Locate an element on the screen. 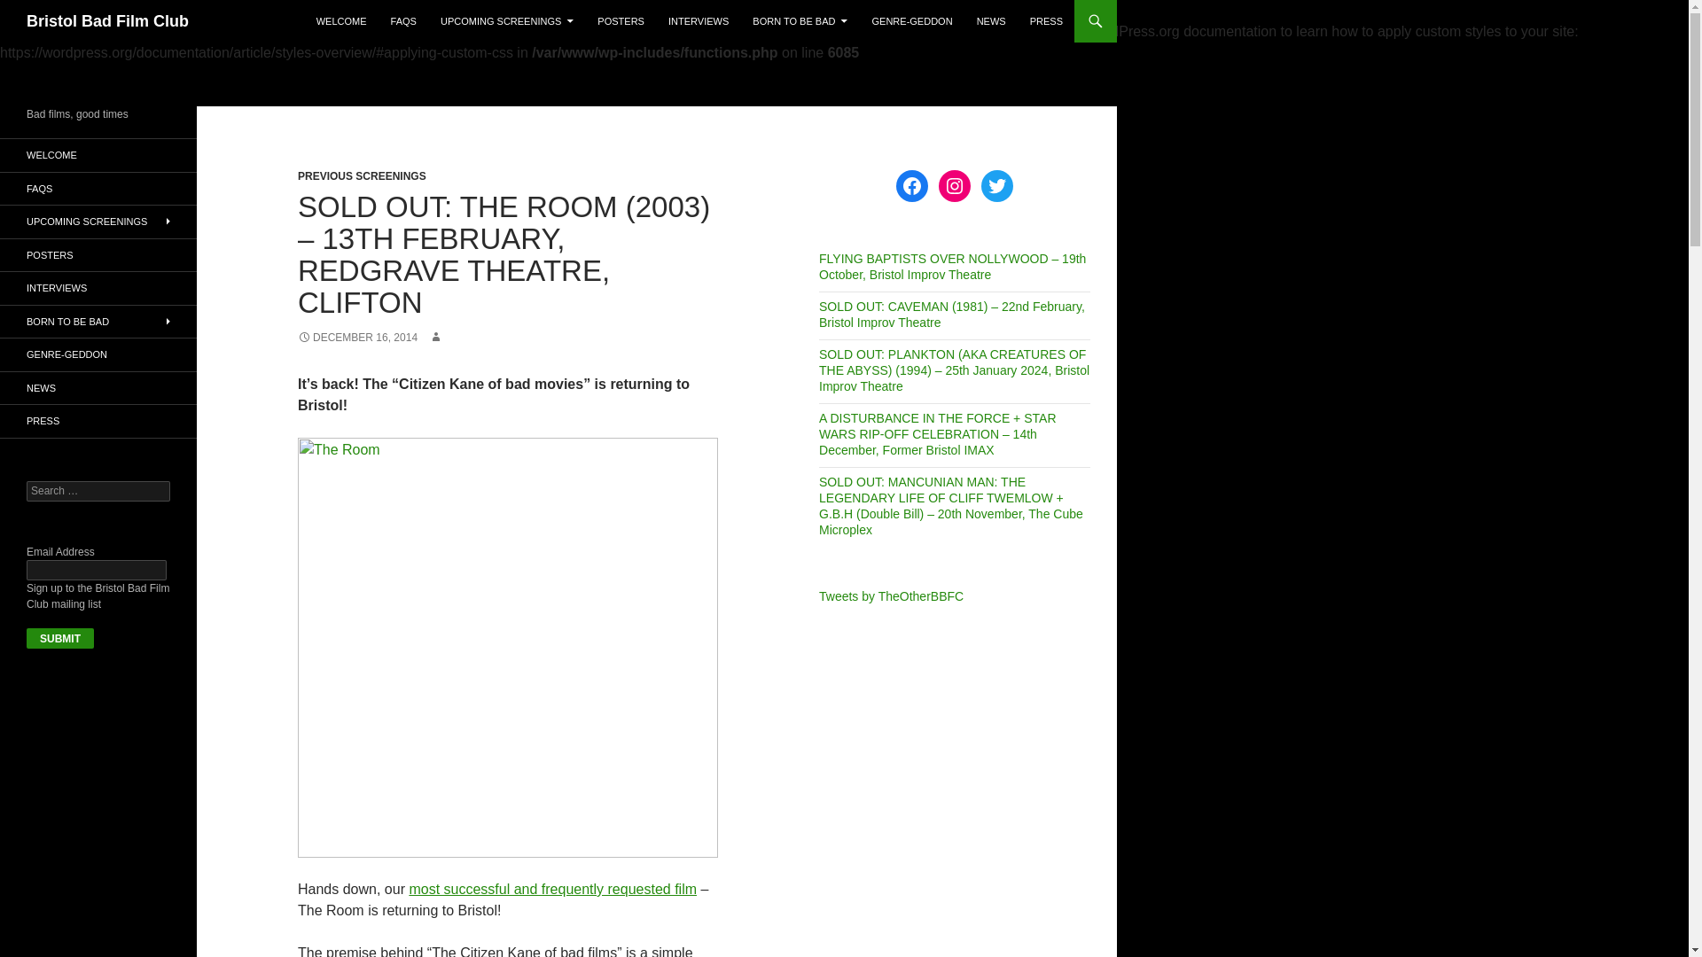 Image resolution: width=1702 pixels, height=957 pixels. BORN TO BE BAD is located at coordinates (800, 21).